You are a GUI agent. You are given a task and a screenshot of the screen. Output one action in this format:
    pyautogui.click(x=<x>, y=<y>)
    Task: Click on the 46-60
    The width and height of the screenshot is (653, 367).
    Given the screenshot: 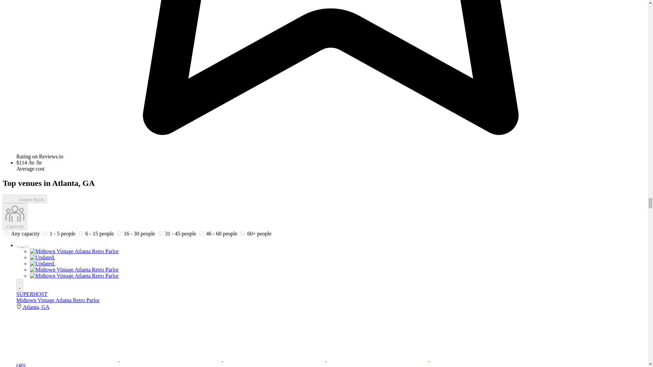 What is the action you would take?
    pyautogui.click(x=201, y=233)
    